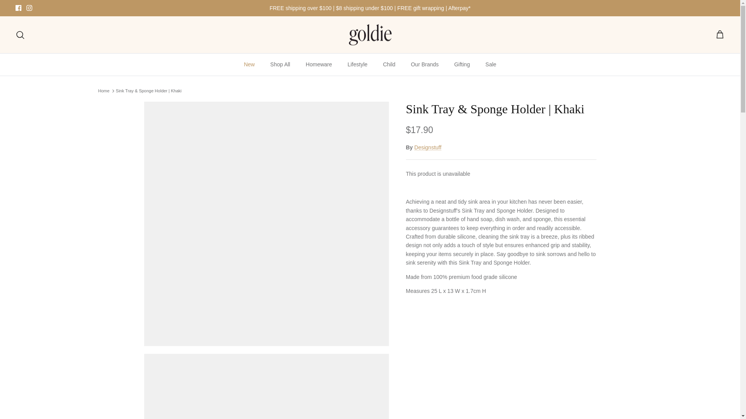 This screenshot has height=419, width=746. What do you see at coordinates (280, 64) in the screenshot?
I see `Shop All` at bounding box center [280, 64].